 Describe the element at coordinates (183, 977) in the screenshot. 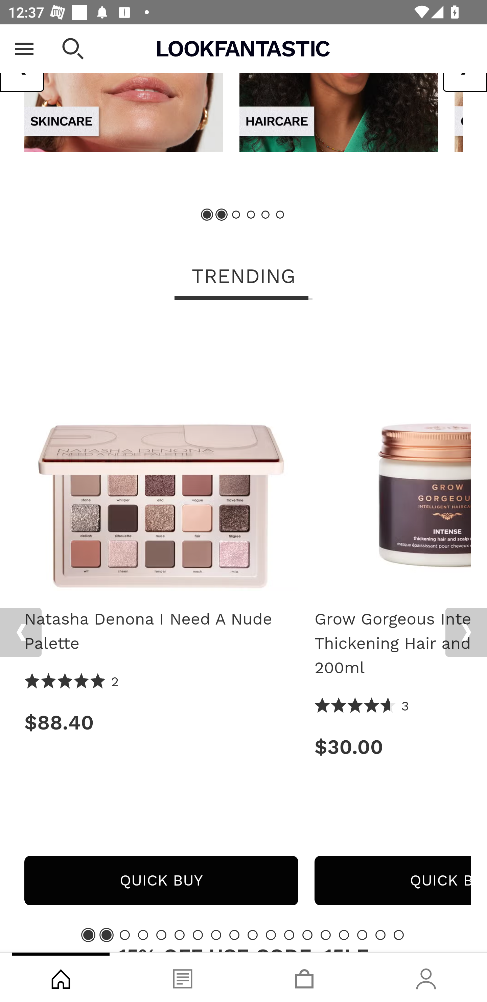

I see `Blog, tab, 2 of 4` at that location.